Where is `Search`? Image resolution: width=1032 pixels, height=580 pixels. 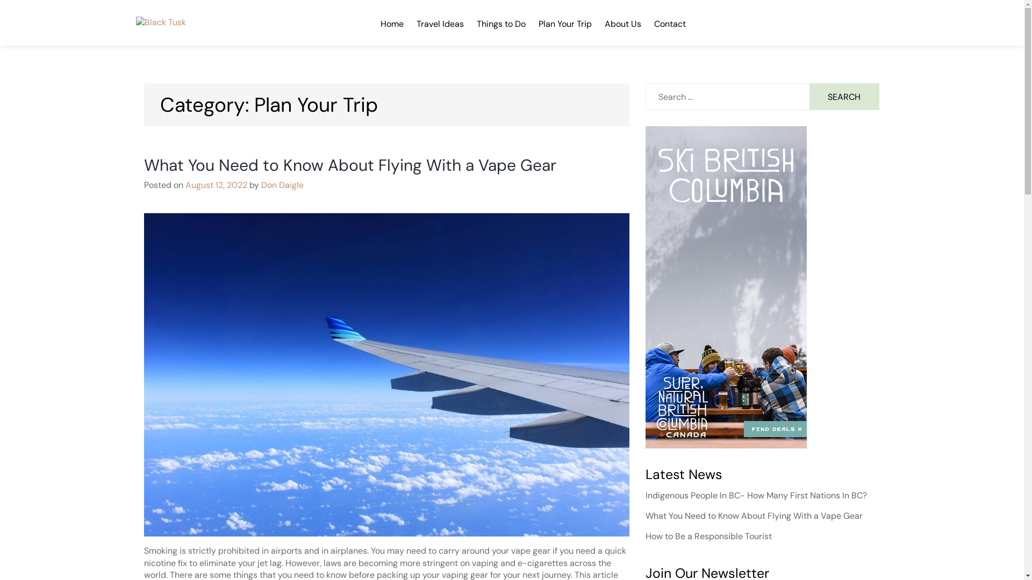
Search is located at coordinates (845, 97).